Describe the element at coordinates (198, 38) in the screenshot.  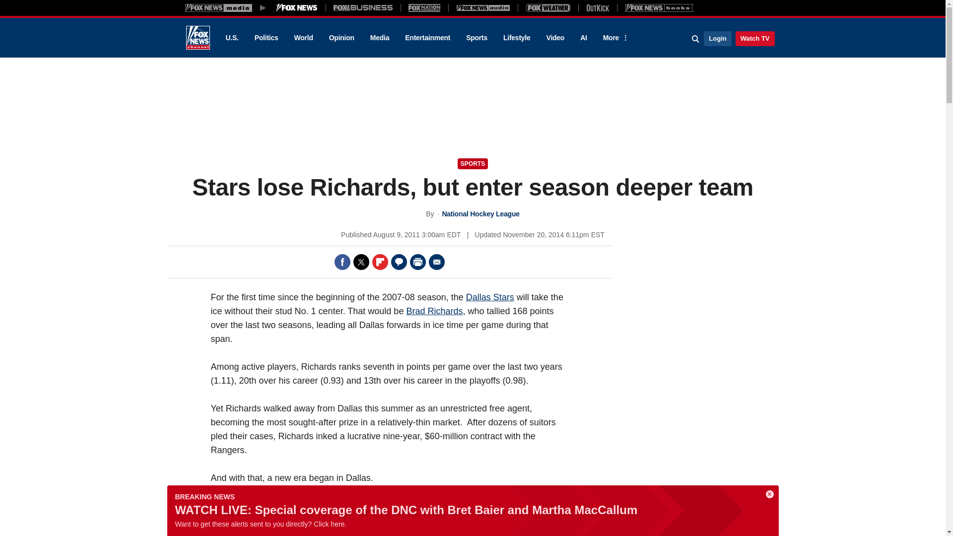
I see `Fox News` at that location.